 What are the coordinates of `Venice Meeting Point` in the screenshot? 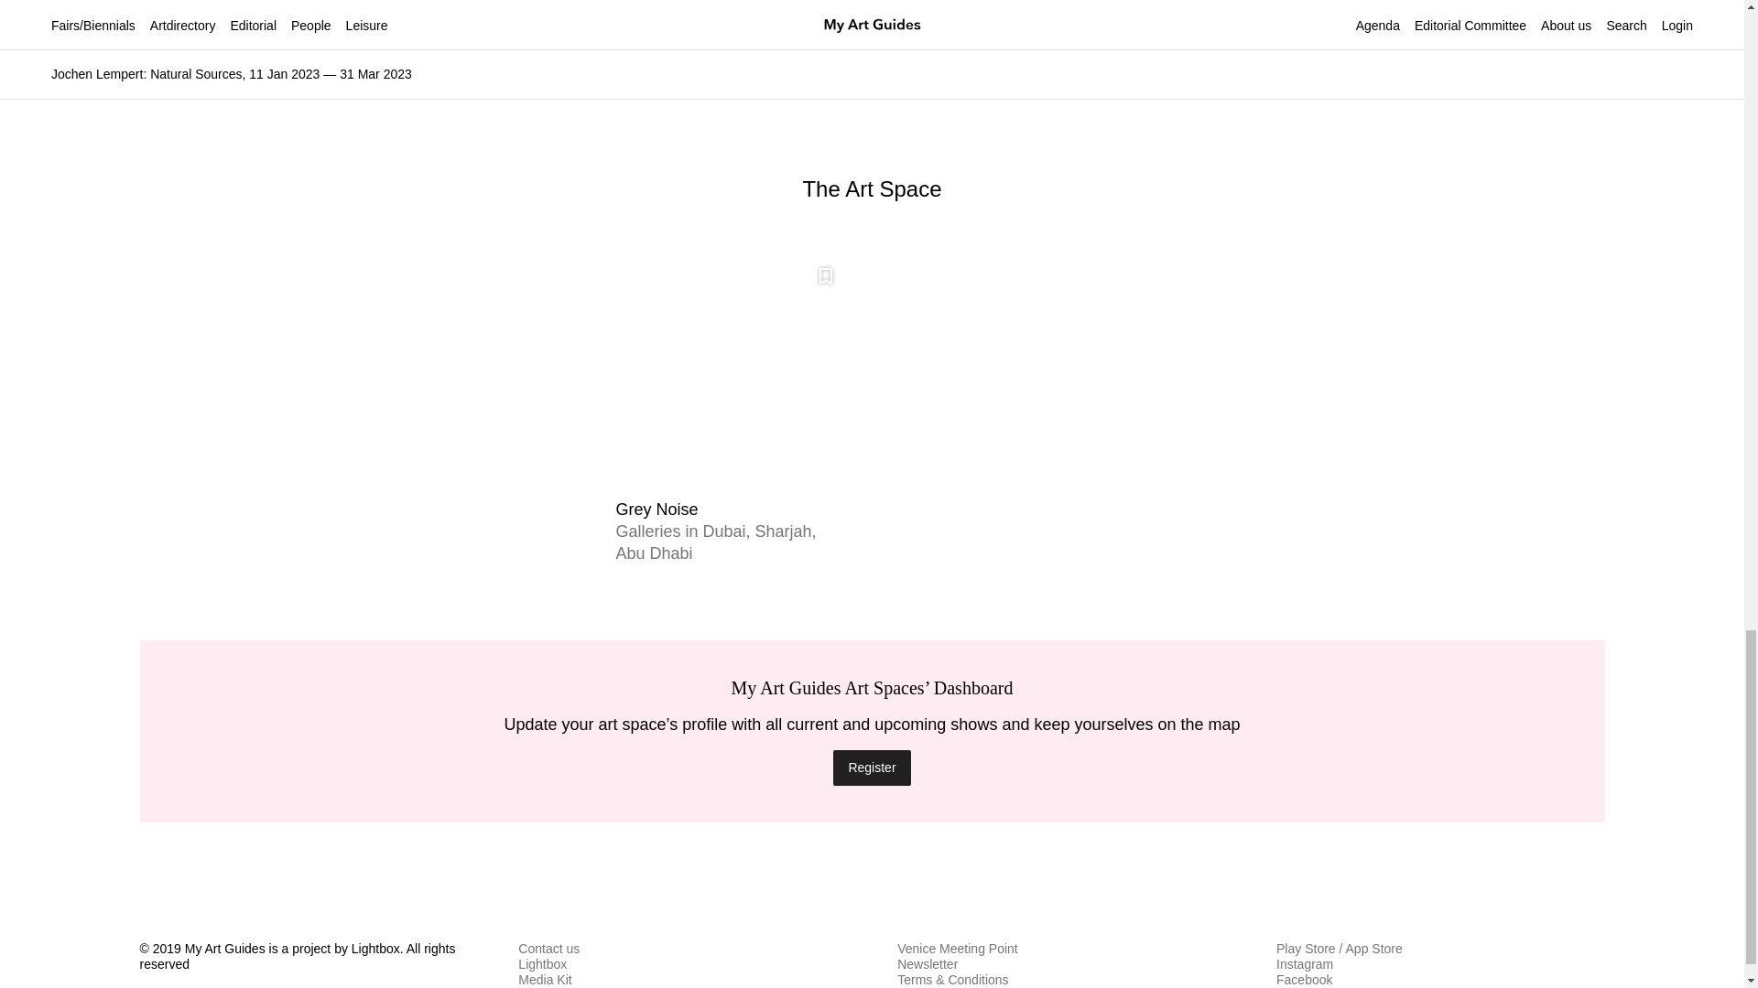 It's located at (957, 949).